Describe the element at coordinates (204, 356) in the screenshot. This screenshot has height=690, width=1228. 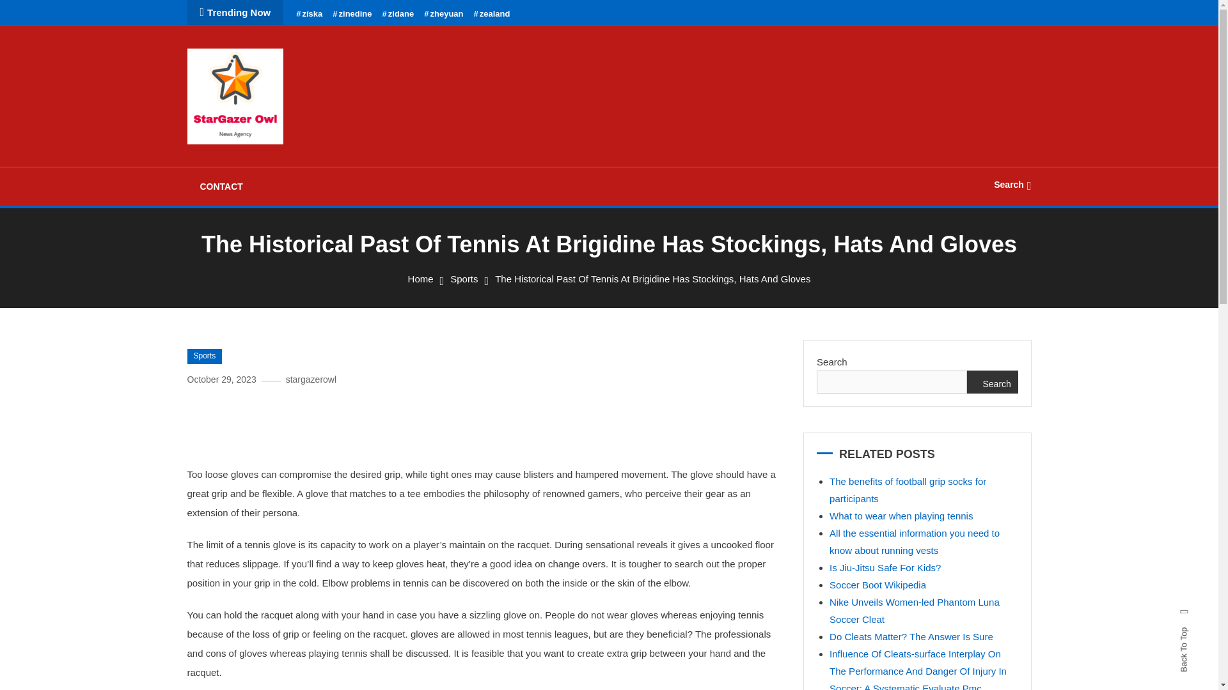
I see `Sports` at that location.